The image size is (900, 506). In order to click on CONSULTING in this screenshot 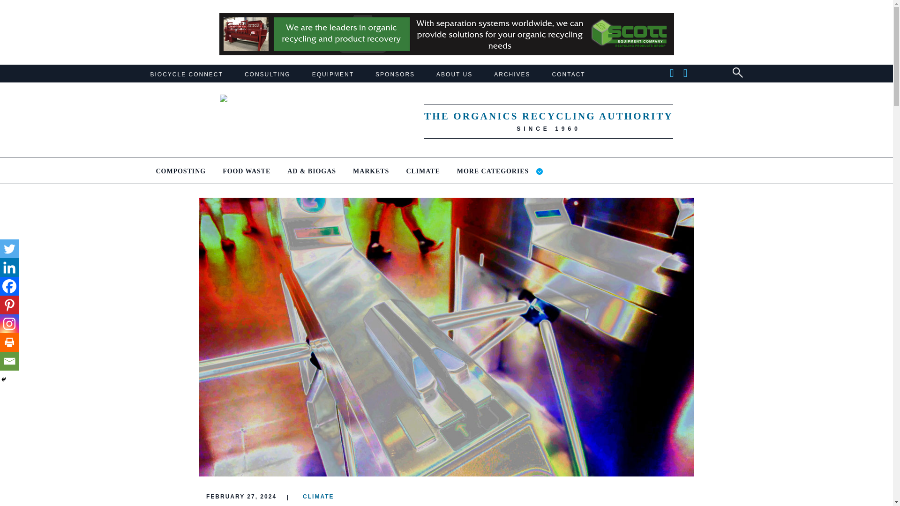, I will do `click(268, 74)`.